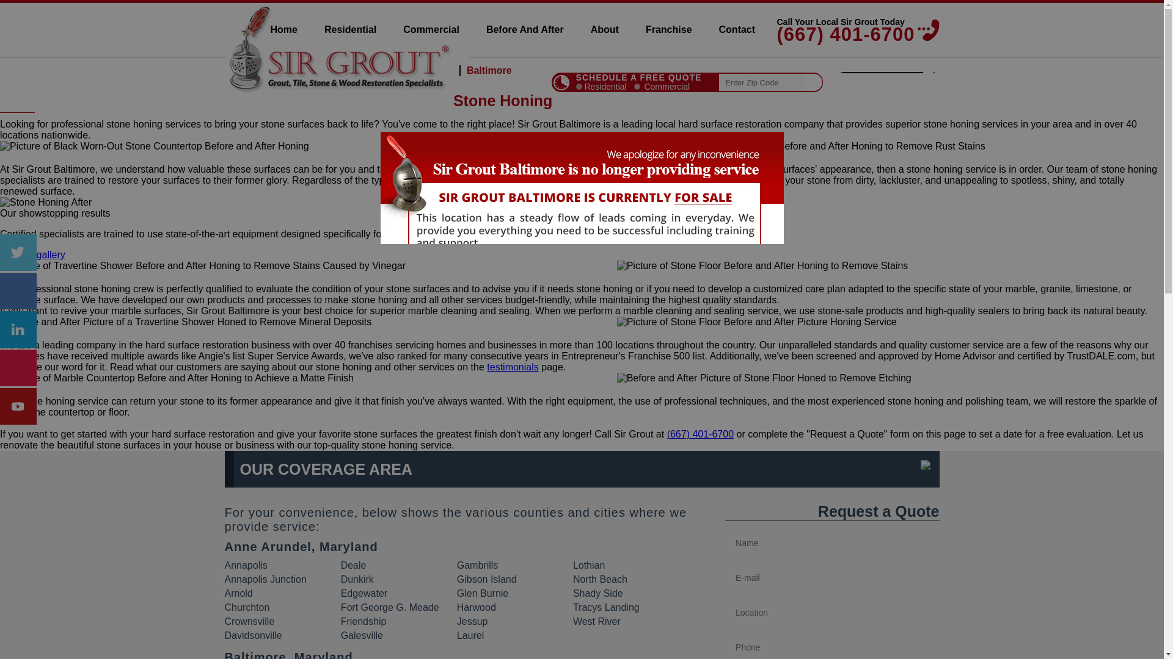 The width and height of the screenshot is (1173, 659). Describe the element at coordinates (268, 29) in the screenshot. I see `Sir Grout Baltimore` at that location.